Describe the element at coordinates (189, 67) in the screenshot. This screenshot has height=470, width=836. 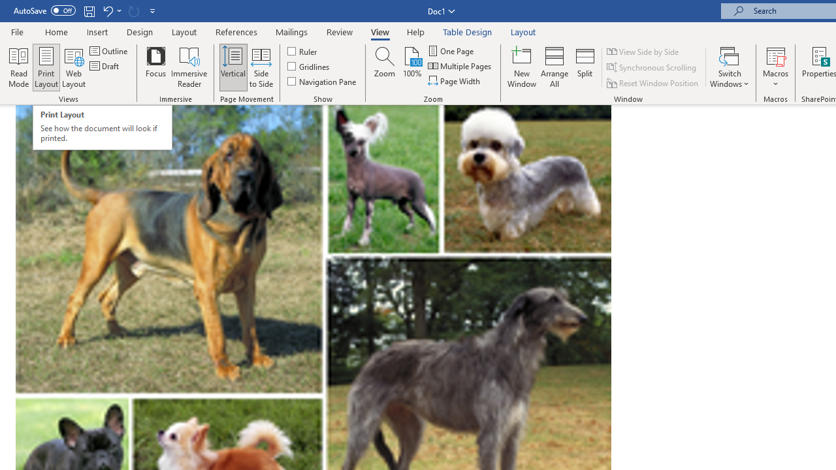
I see `Immersive Reader` at that location.